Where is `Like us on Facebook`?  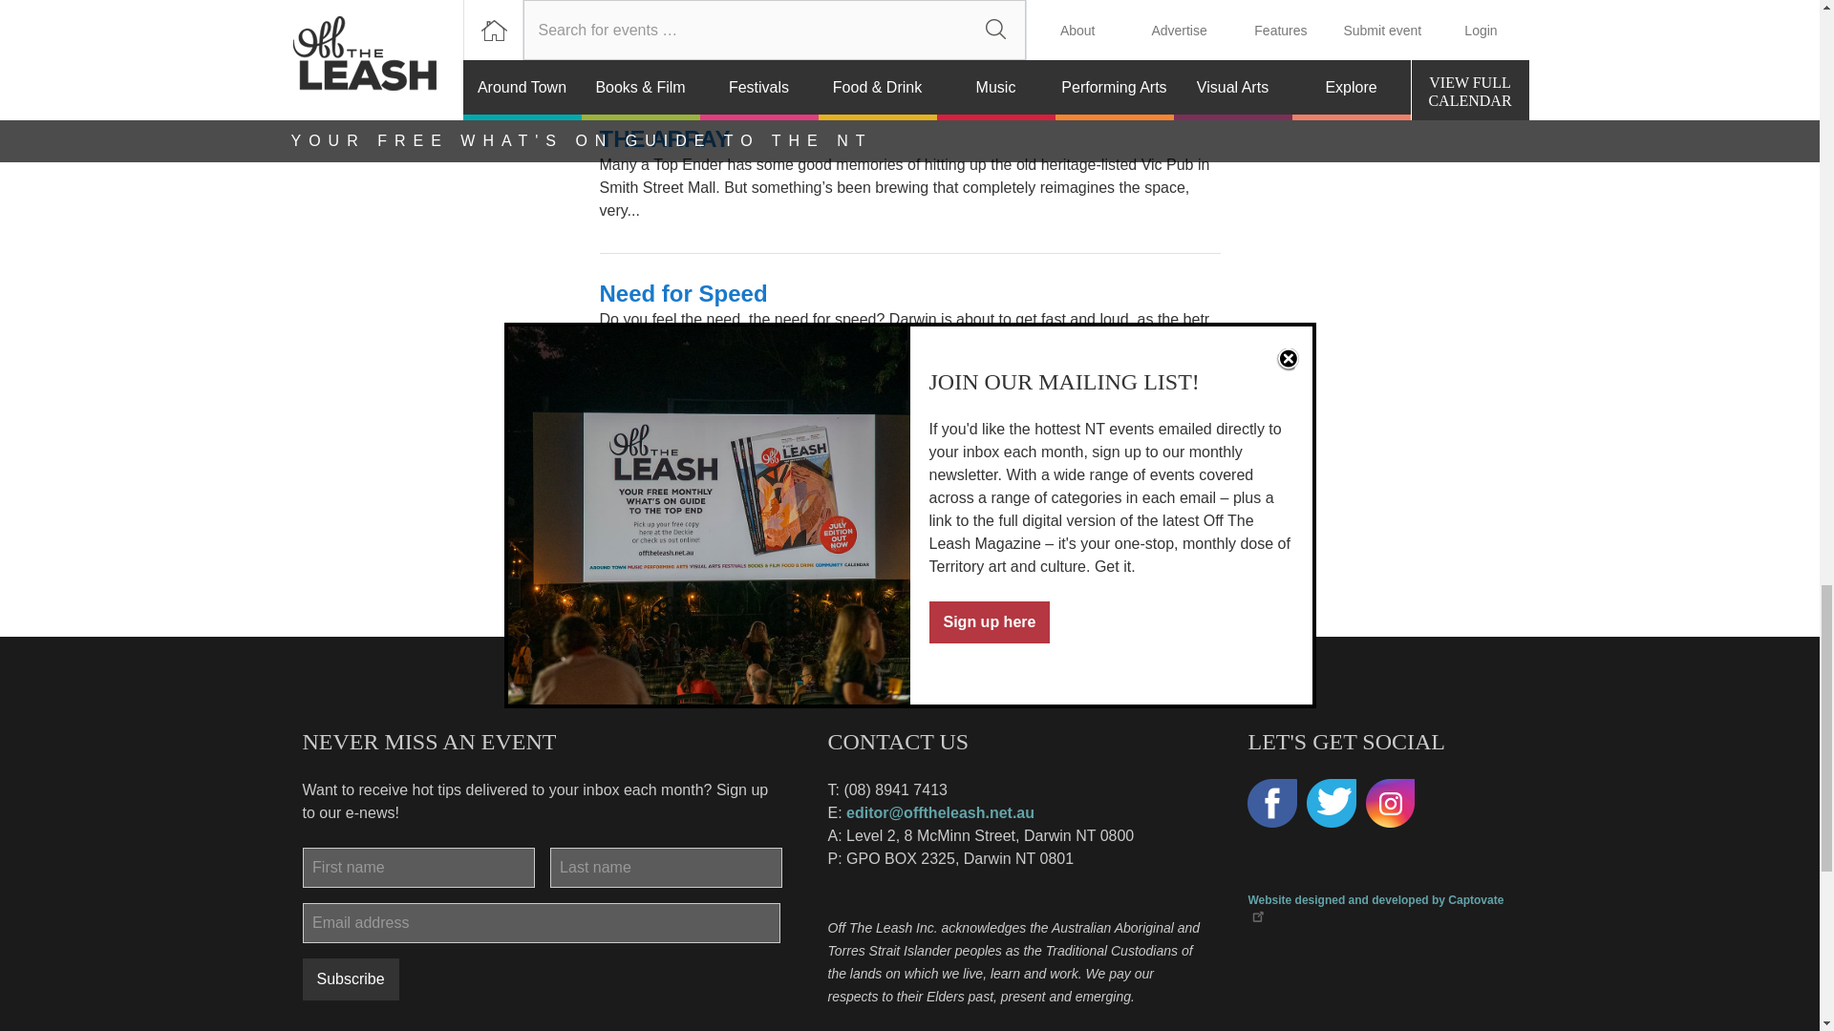 Like us on Facebook is located at coordinates (1271, 804).